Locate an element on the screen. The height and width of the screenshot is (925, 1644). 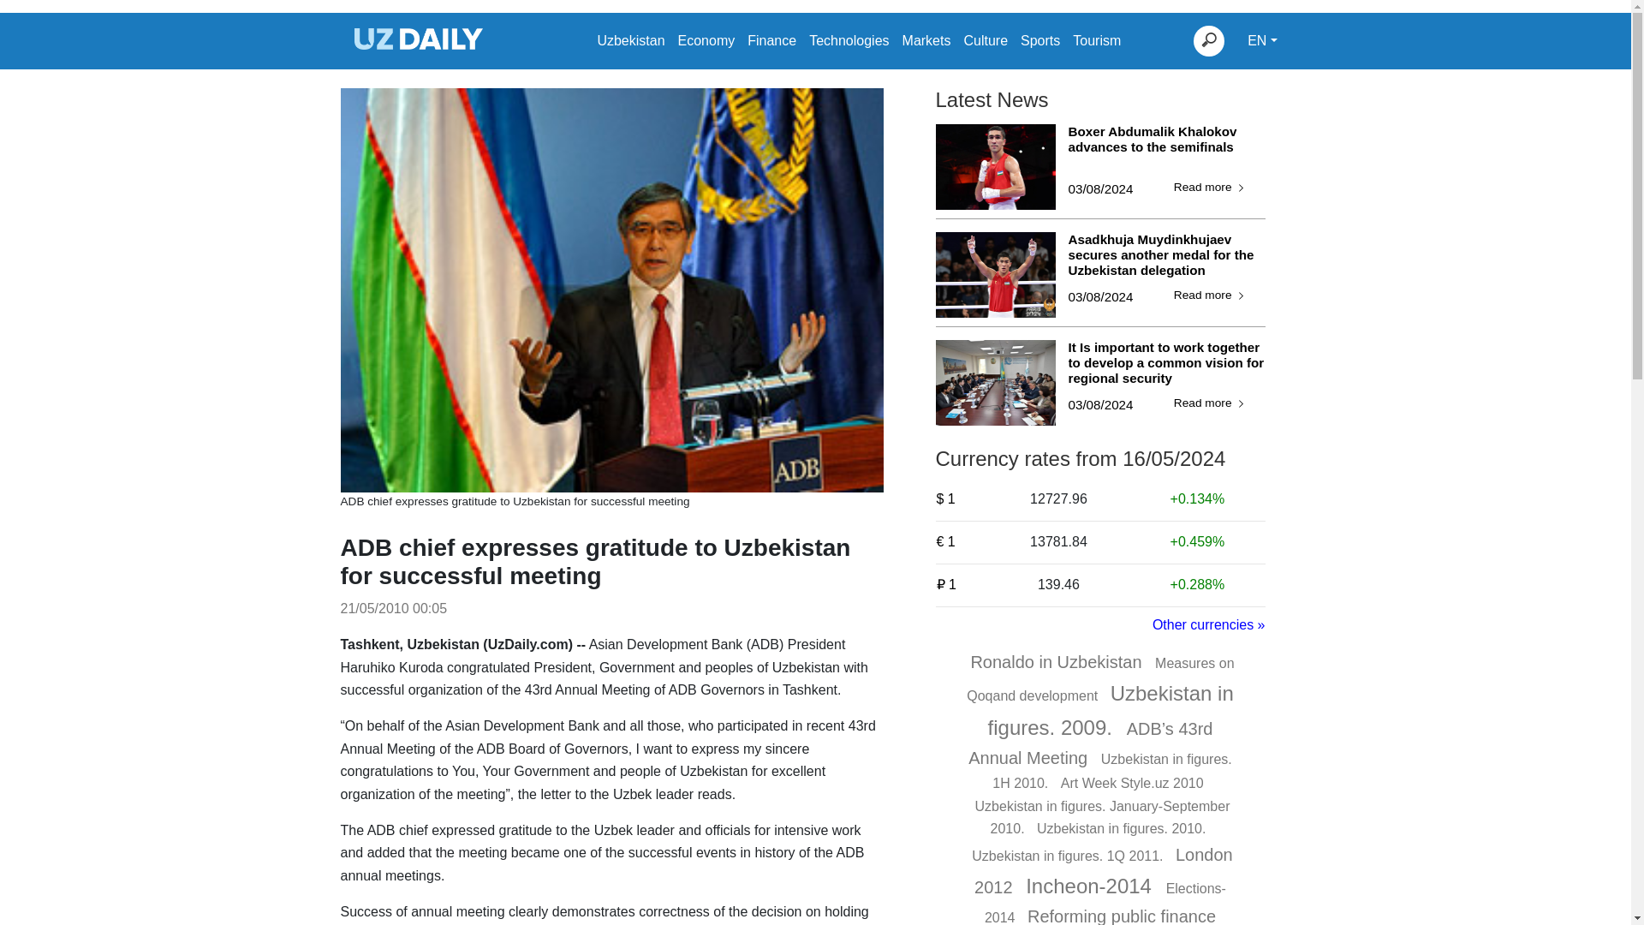
Culture is located at coordinates (985, 40).